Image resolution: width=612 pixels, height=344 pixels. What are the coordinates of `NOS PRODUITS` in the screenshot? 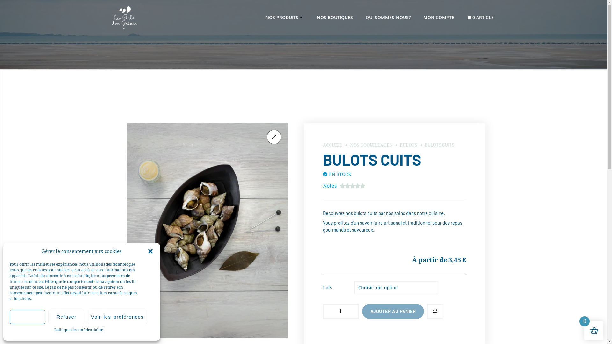 It's located at (285, 17).